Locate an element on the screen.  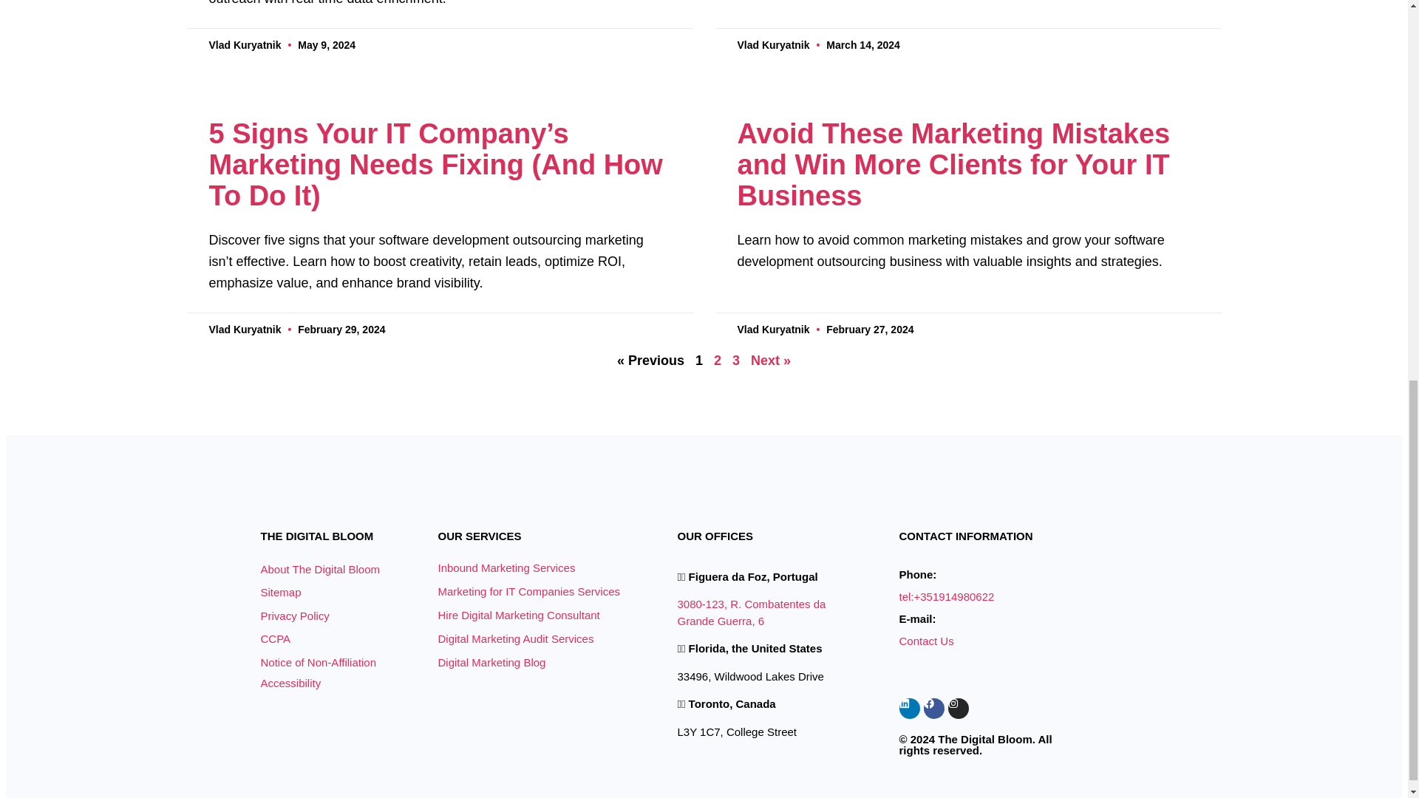
Inbound Marketing Services is located at coordinates (538, 567).